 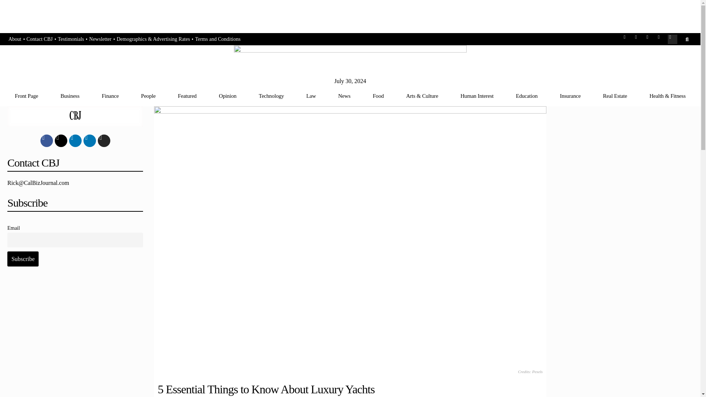 What do you see at coordinates (71, 39) in the screenshot?
I see `Testimonials` at bounding box center [71, 39].